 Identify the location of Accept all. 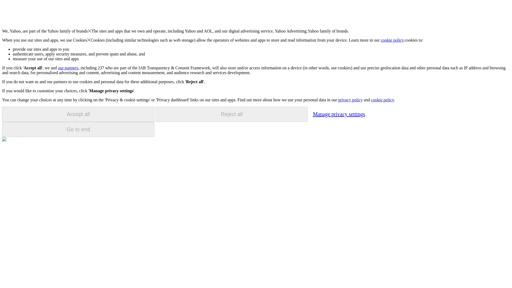
(78, 114).